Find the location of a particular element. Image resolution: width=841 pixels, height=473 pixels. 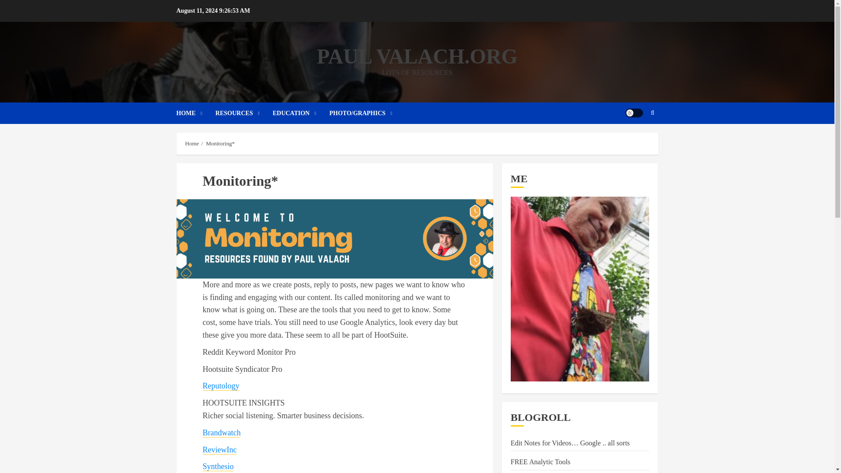

PAUL VALACH.ORG is located at coordinates (417, 56).